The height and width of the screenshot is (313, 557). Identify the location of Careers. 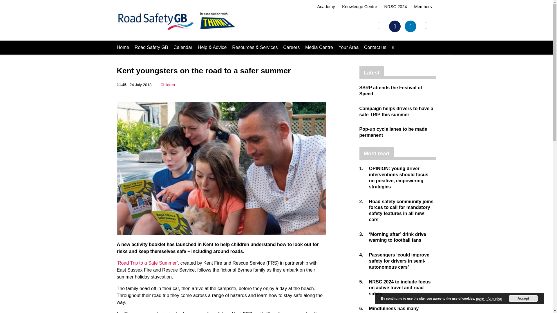
(291, 47).